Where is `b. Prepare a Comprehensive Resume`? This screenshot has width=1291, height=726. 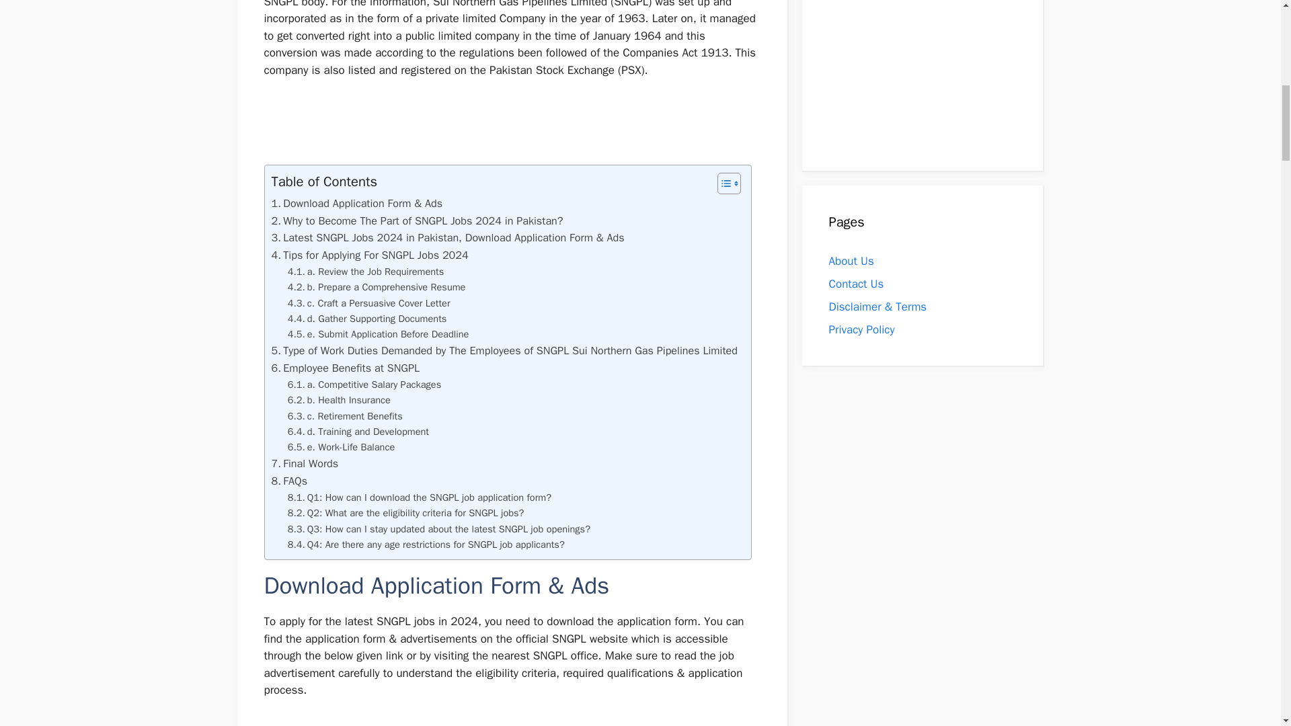
b. Prepare a Comprehensive Resume is located at coordinates (377, 286).